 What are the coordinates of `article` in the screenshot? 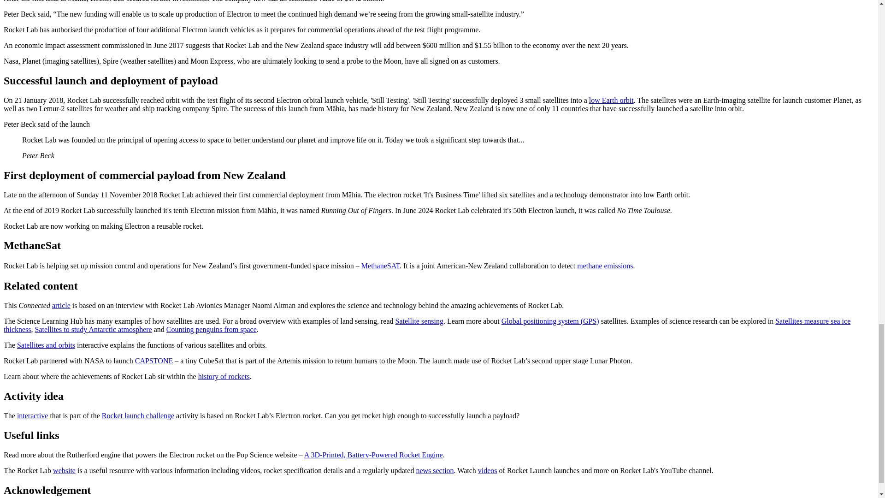 It's located at (61, 305).